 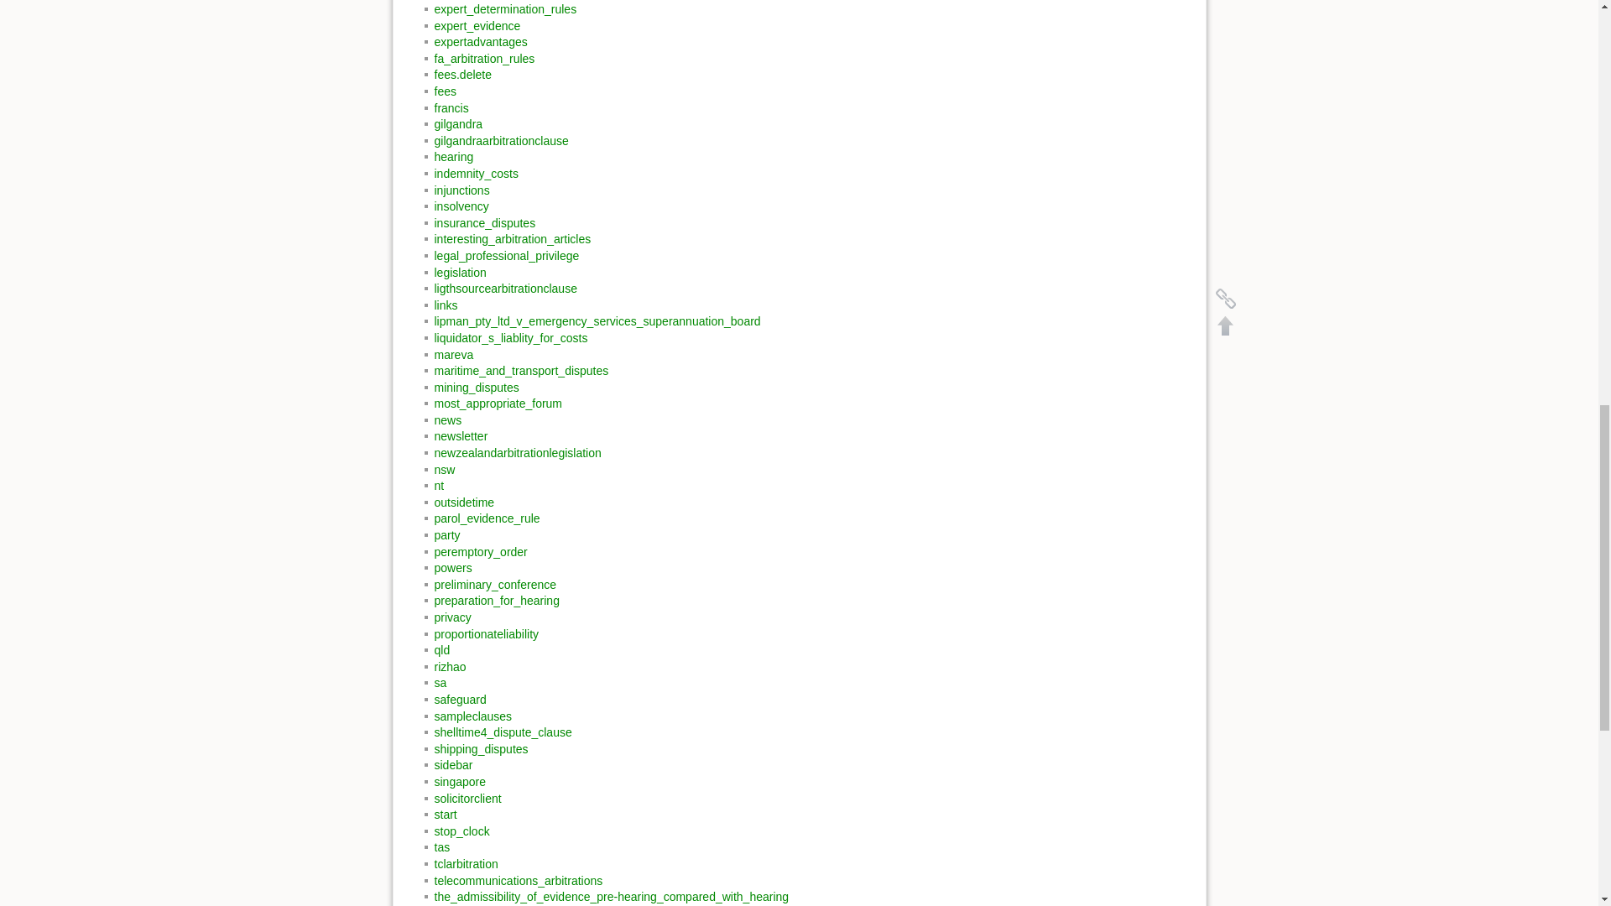 What do you see at coordinates (502, 643) in the screenshot?
I see `barclay_s_dispute_clause` at bounding box center [502, 643].